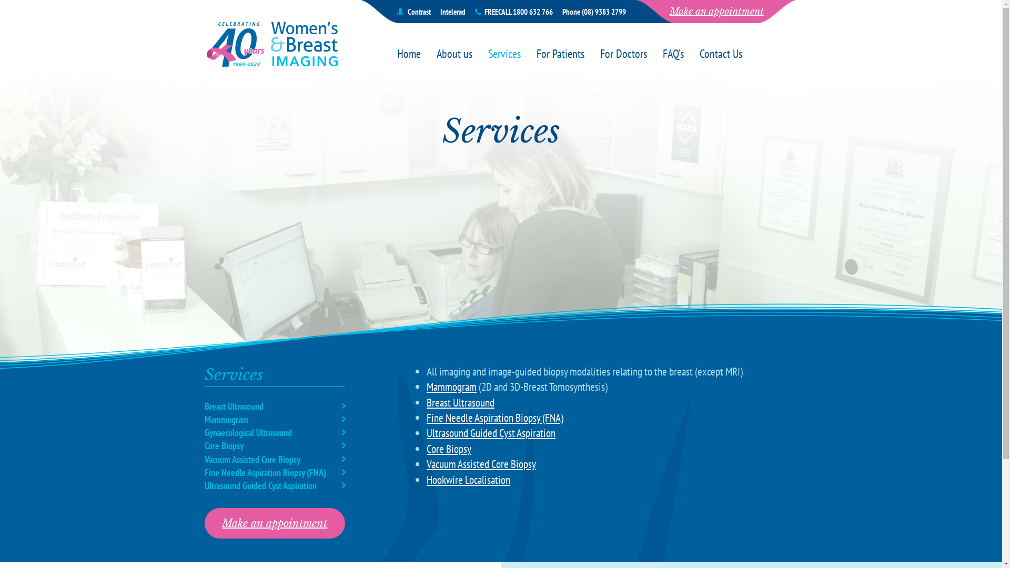 Image resolution: width=1010 pixels, height=568 pixels. What do you see at coordinates (275, 460) in the screenshot?
I see `Vacuum Assisted Core Biopsy` at bounding box center [275, 460].